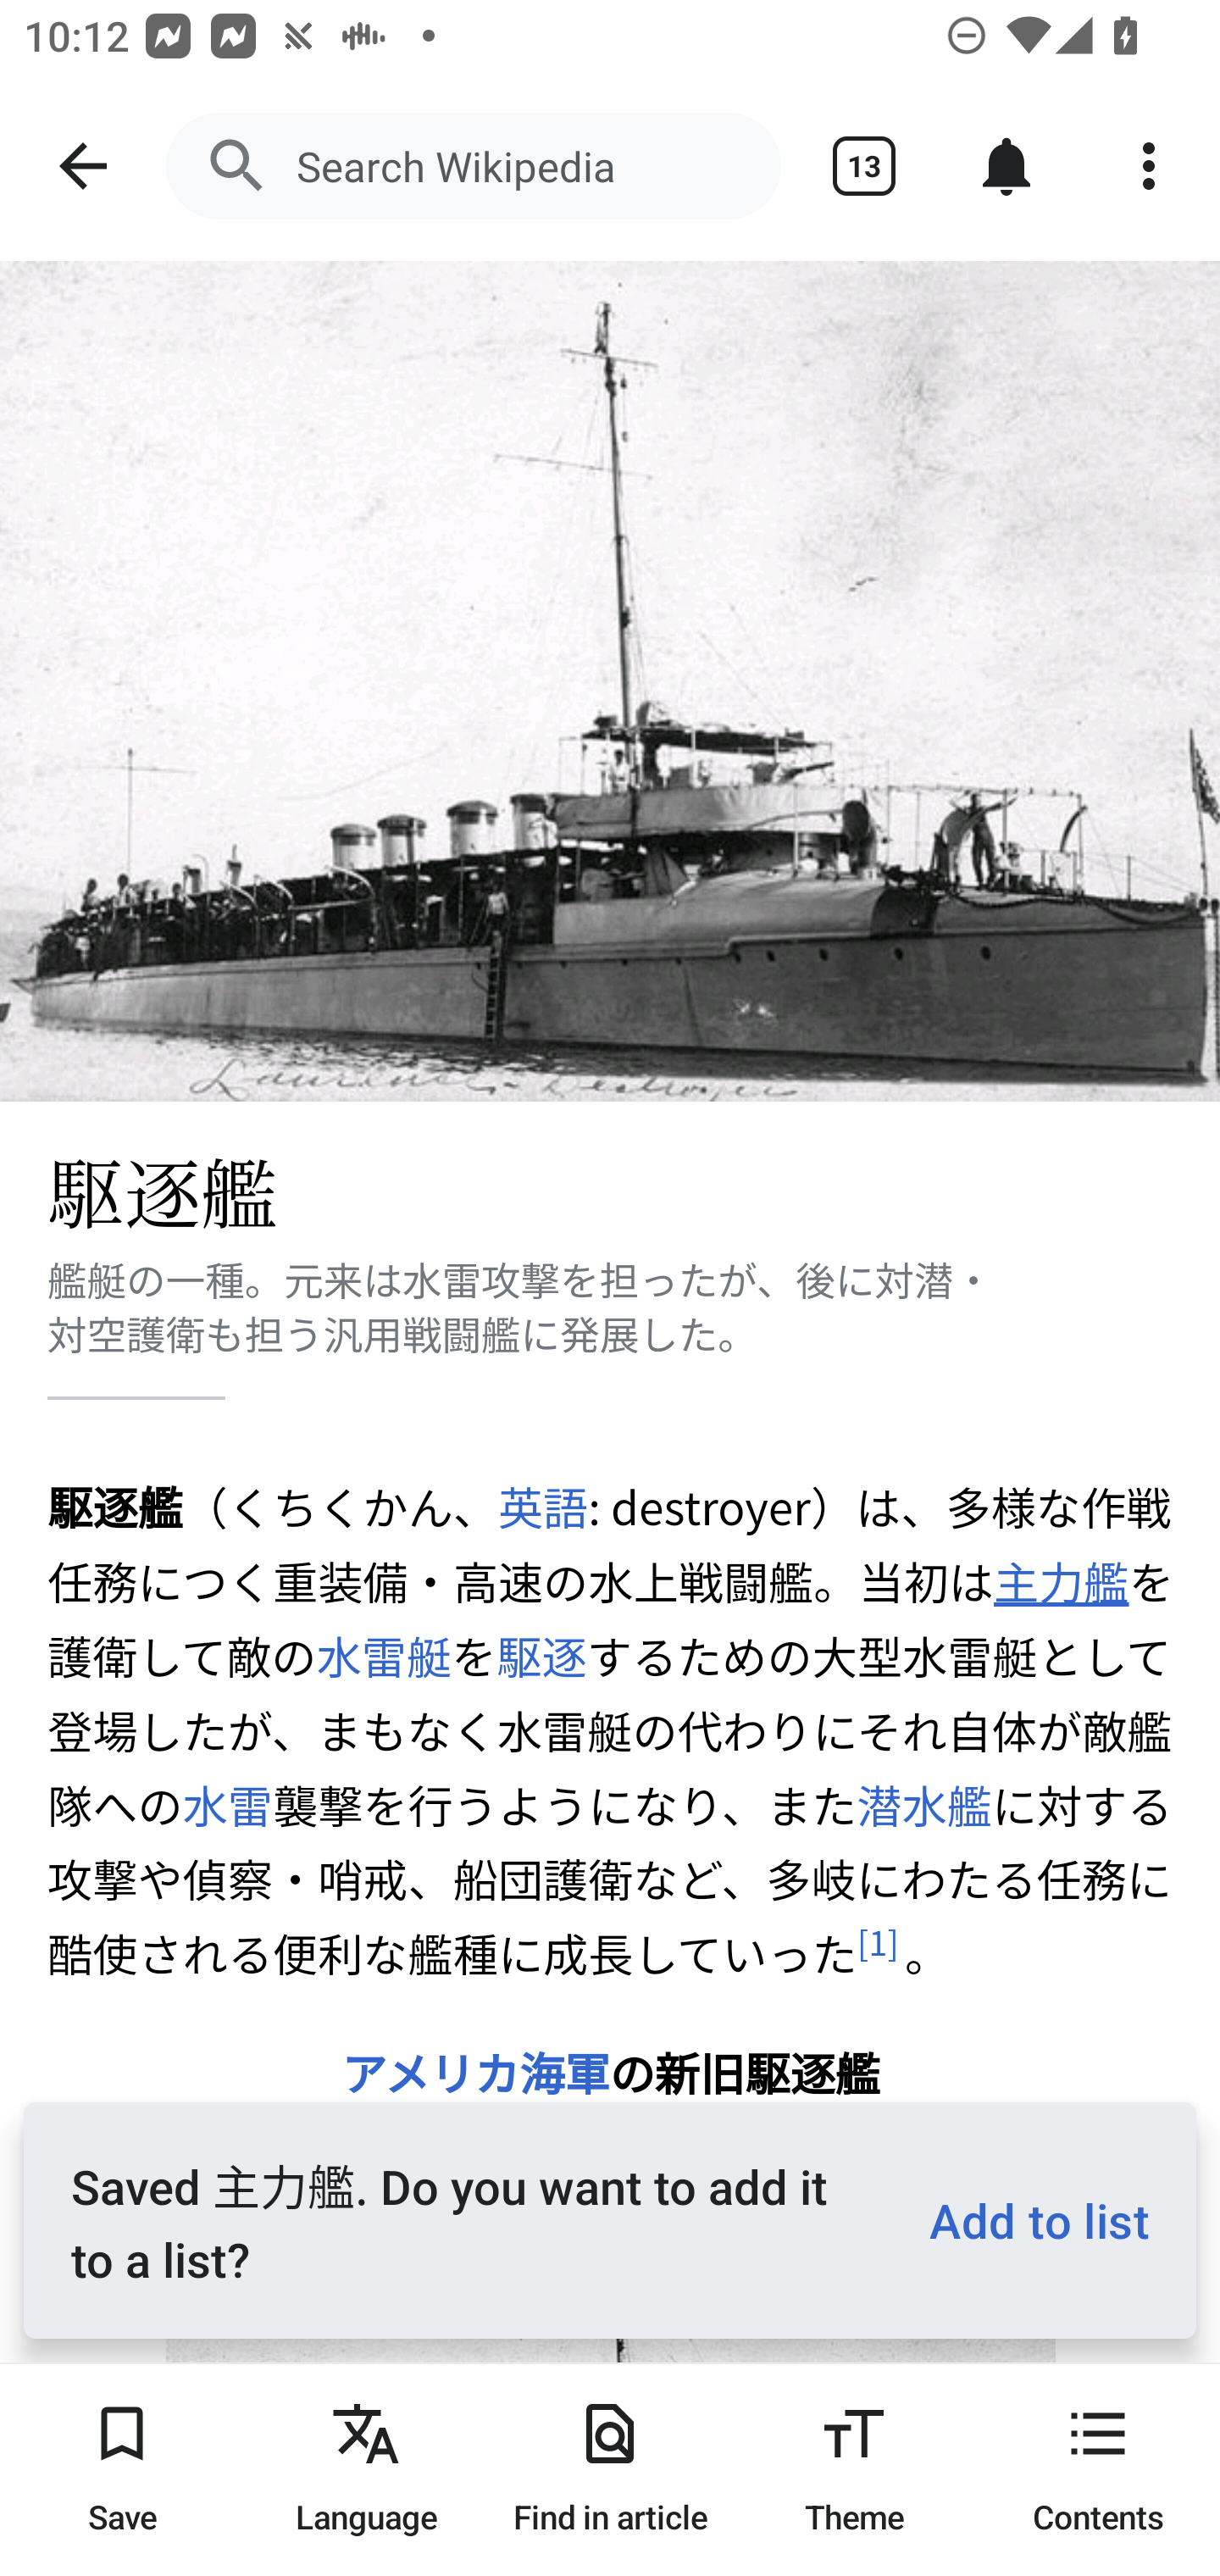 This screenshot has width=1220, height=2576. What do you see at coordinates (610, 2469) in the screenshot?
I see `Find in article` at bounding box center [610, 2469].